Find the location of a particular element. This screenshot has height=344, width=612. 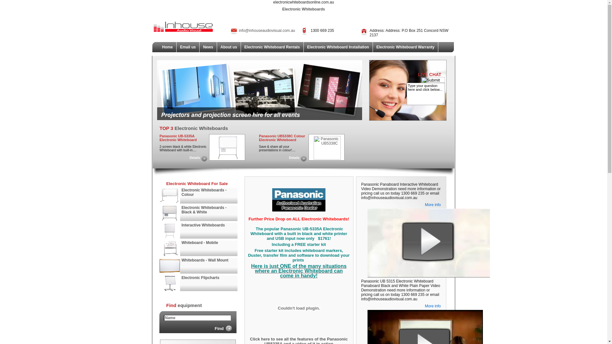

Electronic Whiteboards is located at coordinates (170, 196).